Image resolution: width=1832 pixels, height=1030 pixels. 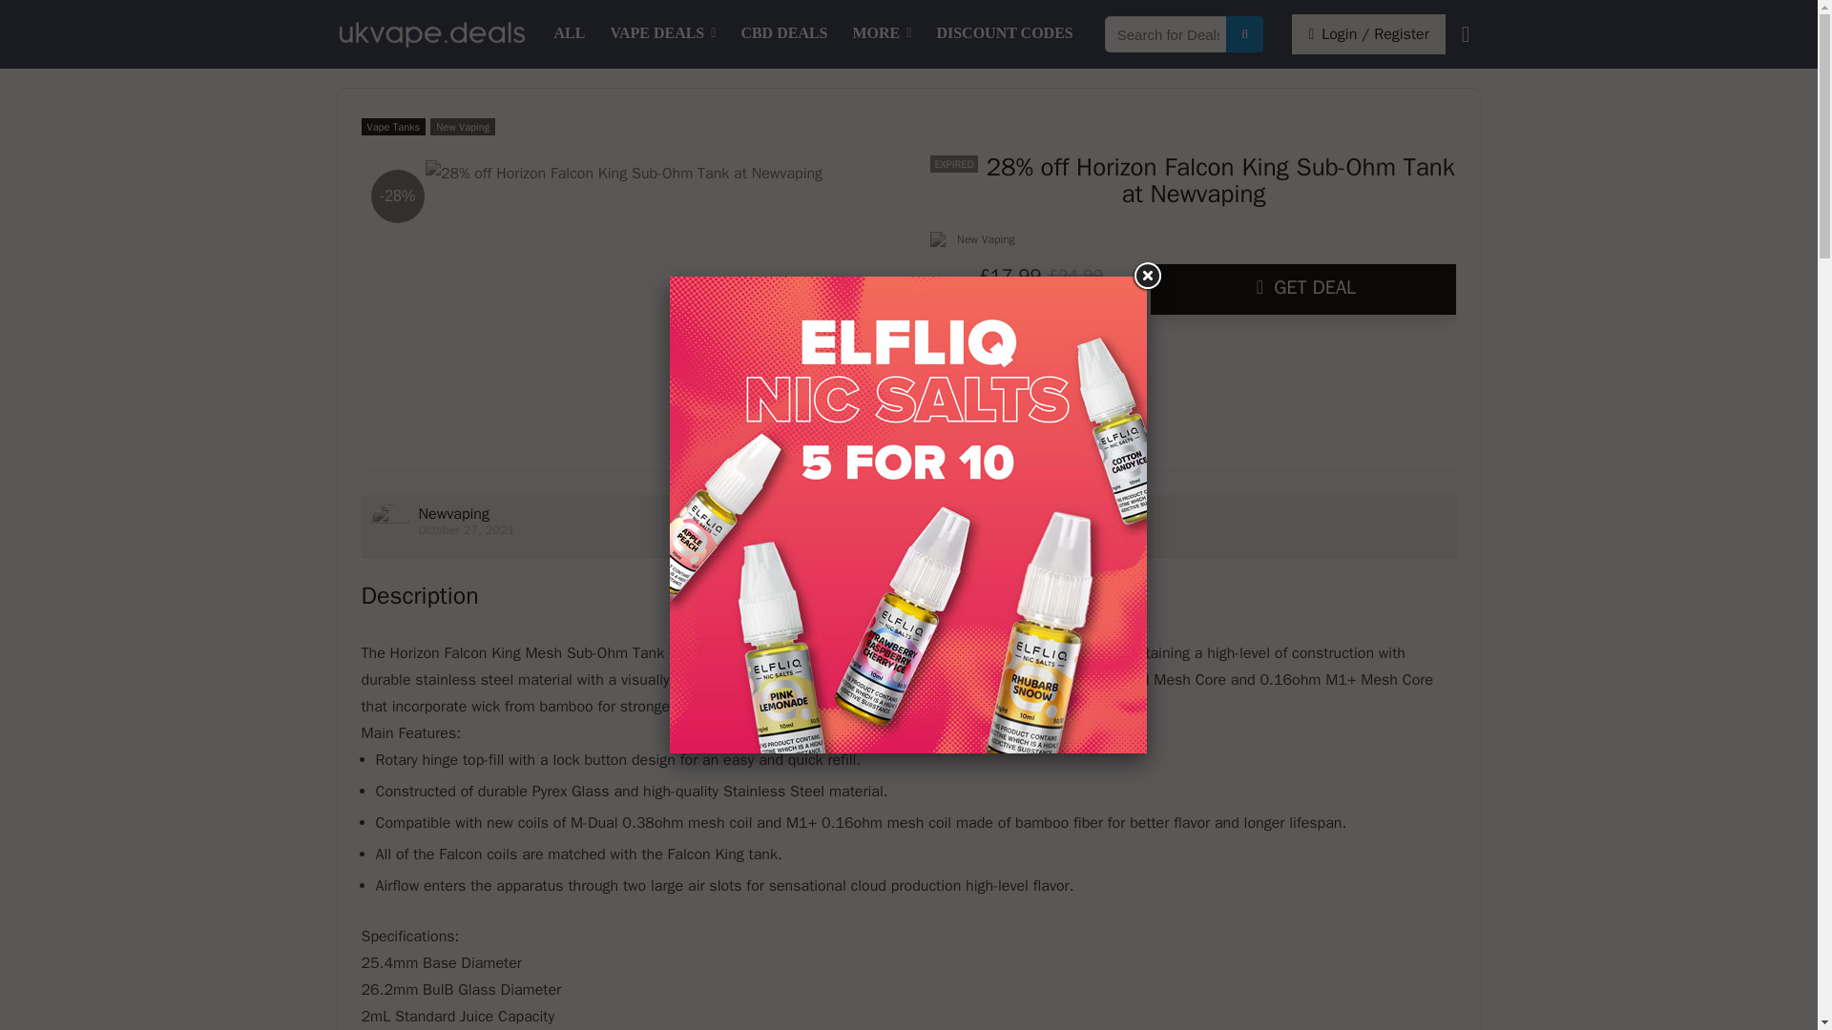 What do you see at coordinates (883, 34) in the screenshot?
I see `MORE` at bounding box center [883, 34].